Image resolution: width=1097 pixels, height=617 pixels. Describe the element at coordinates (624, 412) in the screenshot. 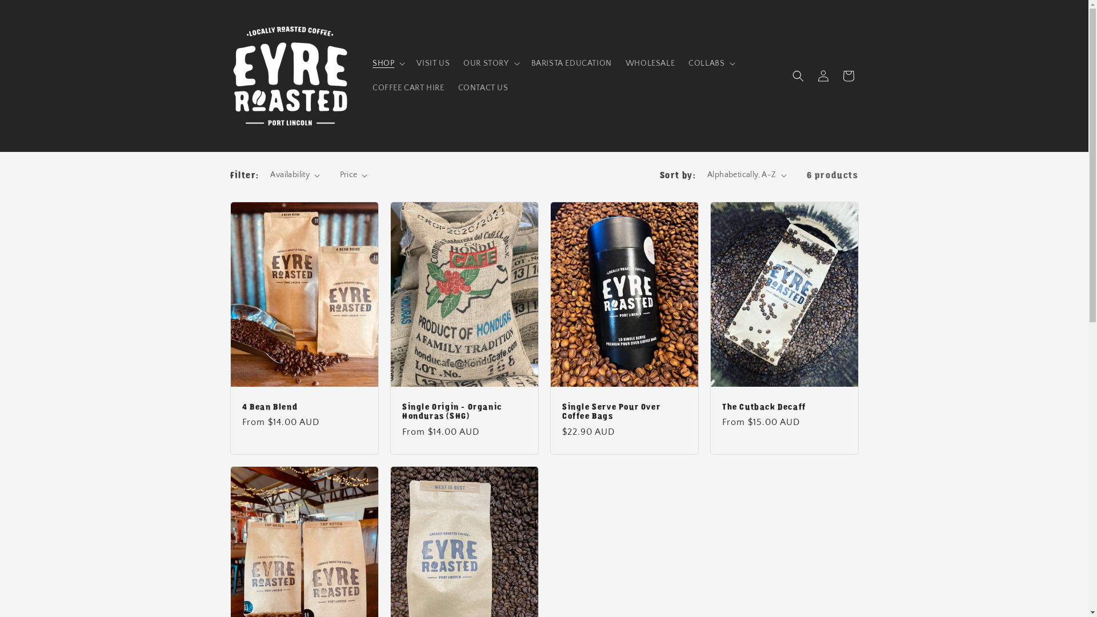

I see `Single Serve Pour Over Coffee Bags` at that location.